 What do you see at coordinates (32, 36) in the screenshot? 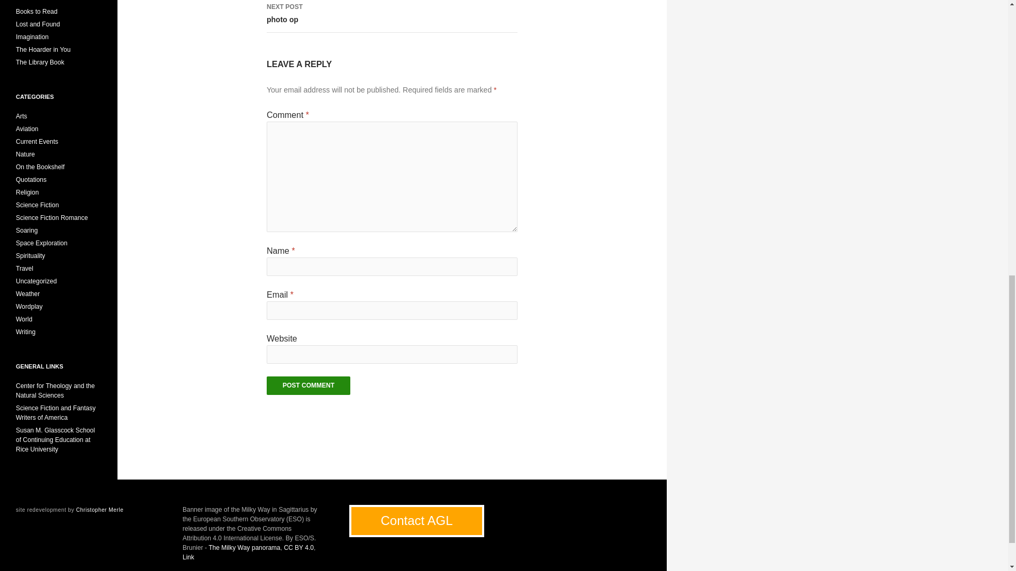
I see `Current Events` at bounding box center [32, 36].